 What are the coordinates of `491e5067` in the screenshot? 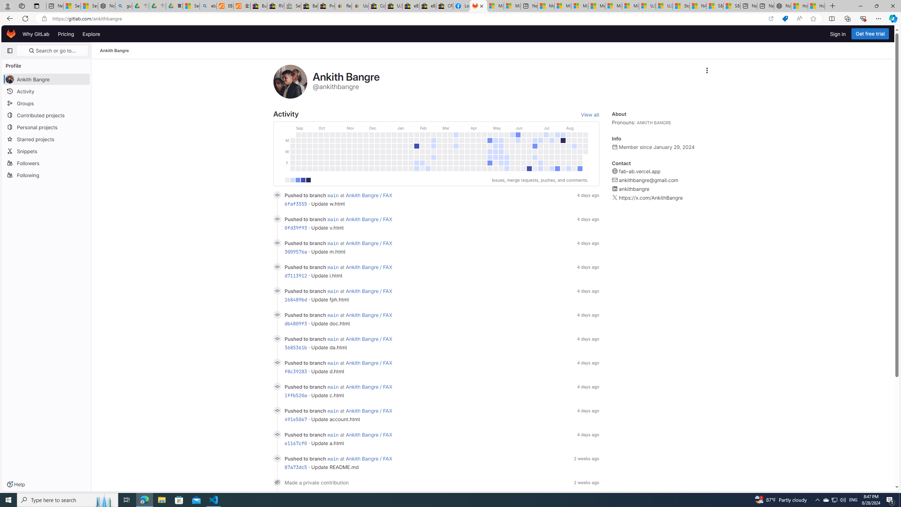 It's located at (296, 419).